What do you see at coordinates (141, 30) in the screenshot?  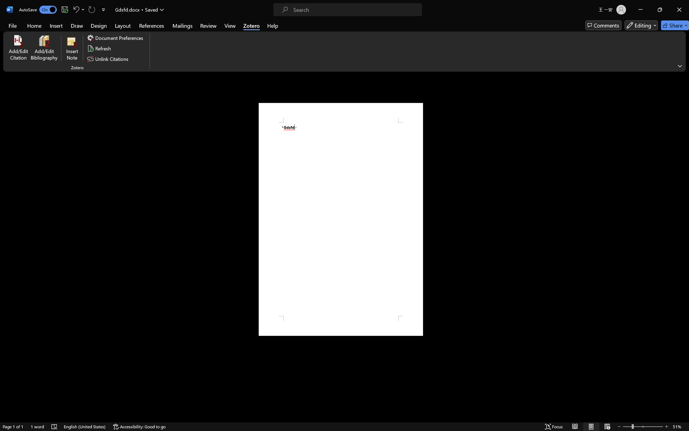 I see `Split` at bounding box center [141, 30].